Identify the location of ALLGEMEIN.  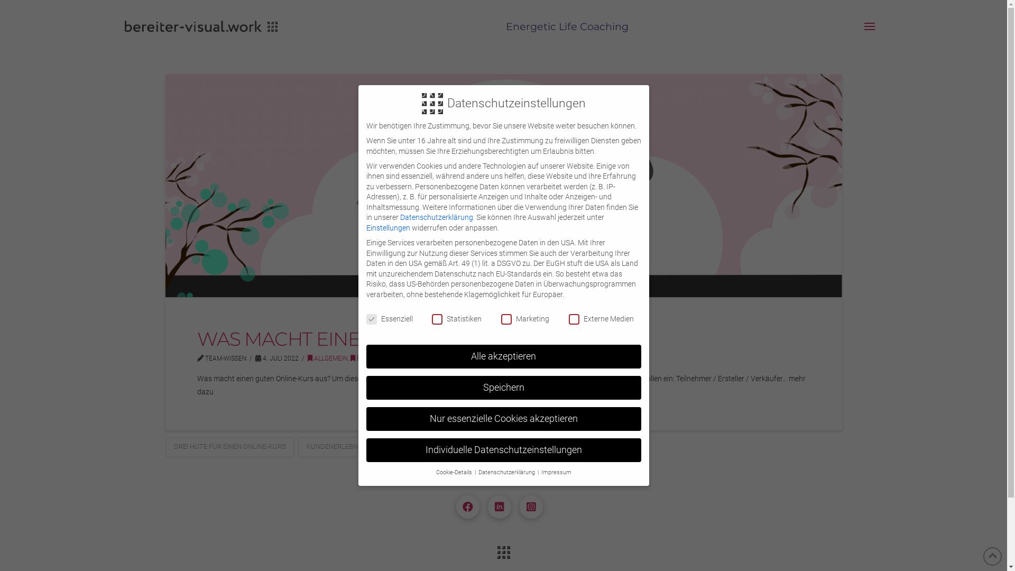
(328, 358).